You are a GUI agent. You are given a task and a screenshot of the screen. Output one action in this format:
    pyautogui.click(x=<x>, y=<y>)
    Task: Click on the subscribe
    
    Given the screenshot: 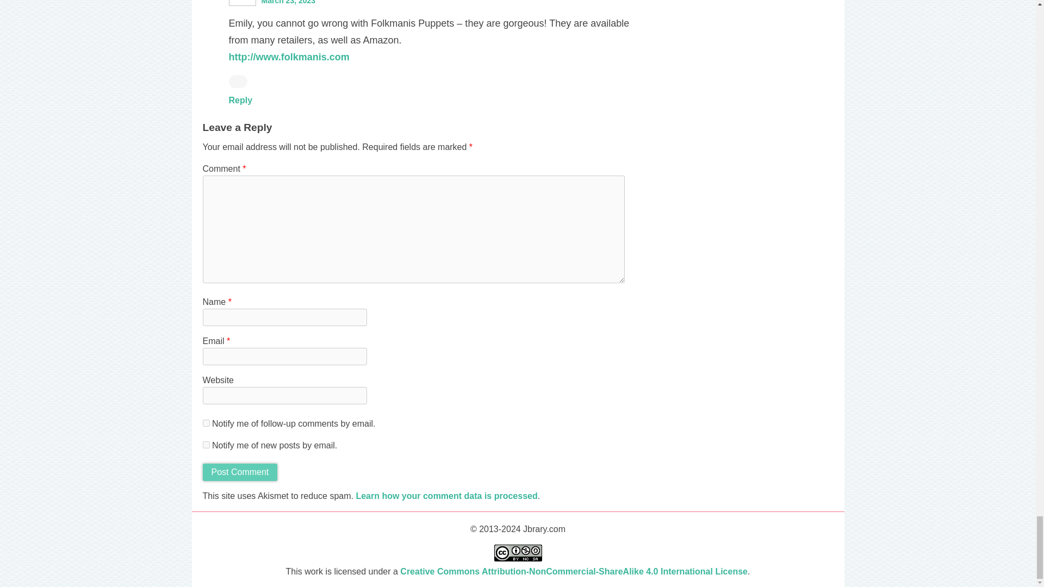 What is the action you would take?
    pyautogui.click(x=206, y=423)
    